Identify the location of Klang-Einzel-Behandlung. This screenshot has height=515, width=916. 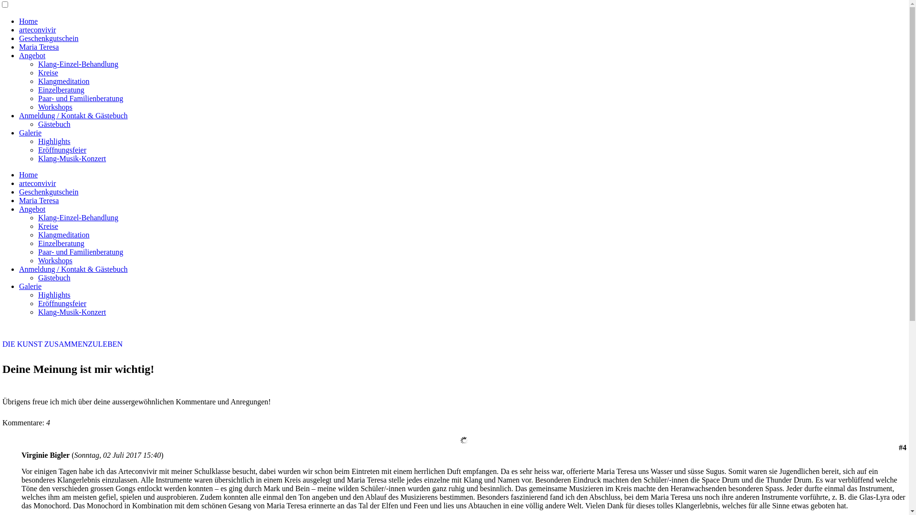
(78, 64).